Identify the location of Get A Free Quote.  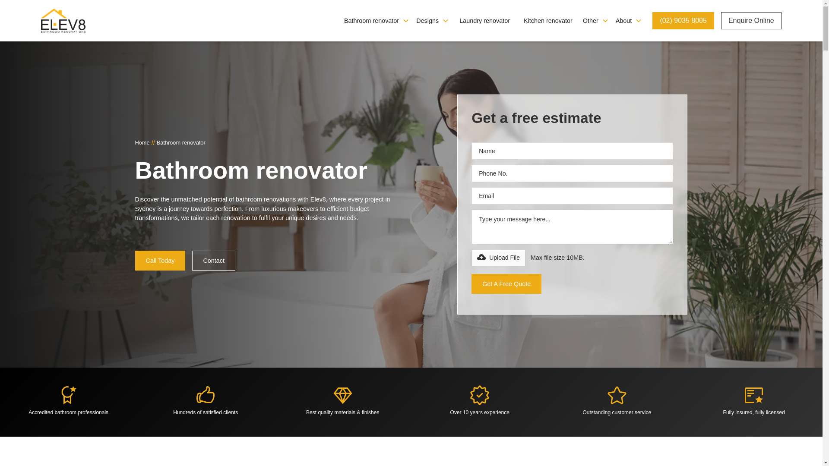
(506, 284).